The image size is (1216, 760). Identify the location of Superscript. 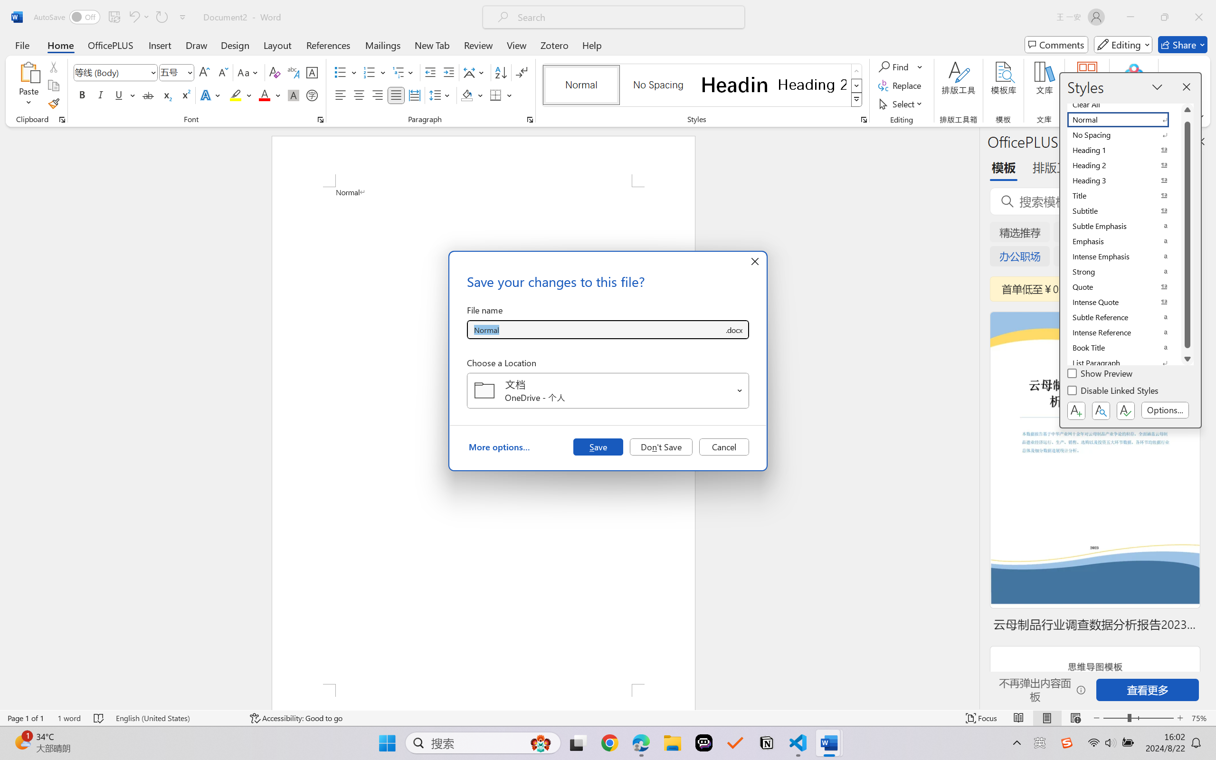
(185, 95).